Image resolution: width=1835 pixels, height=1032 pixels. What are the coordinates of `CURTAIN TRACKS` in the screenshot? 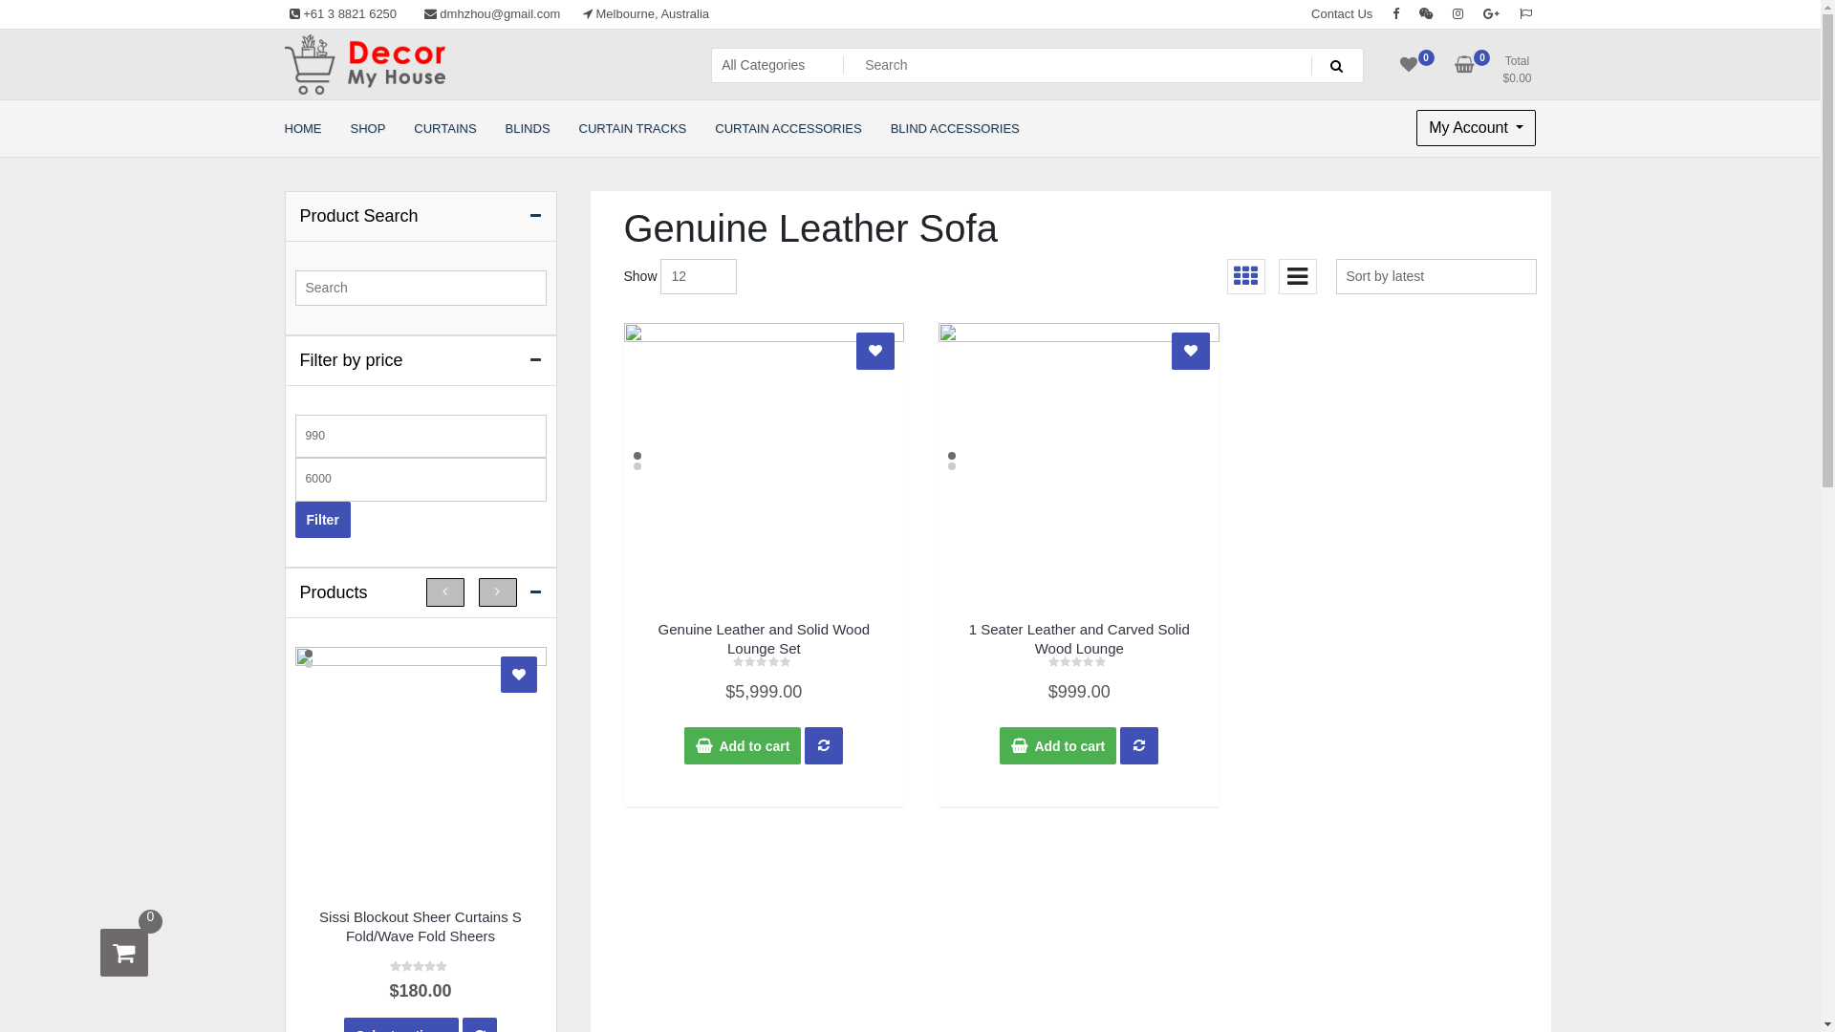 It's located at (633, 129).